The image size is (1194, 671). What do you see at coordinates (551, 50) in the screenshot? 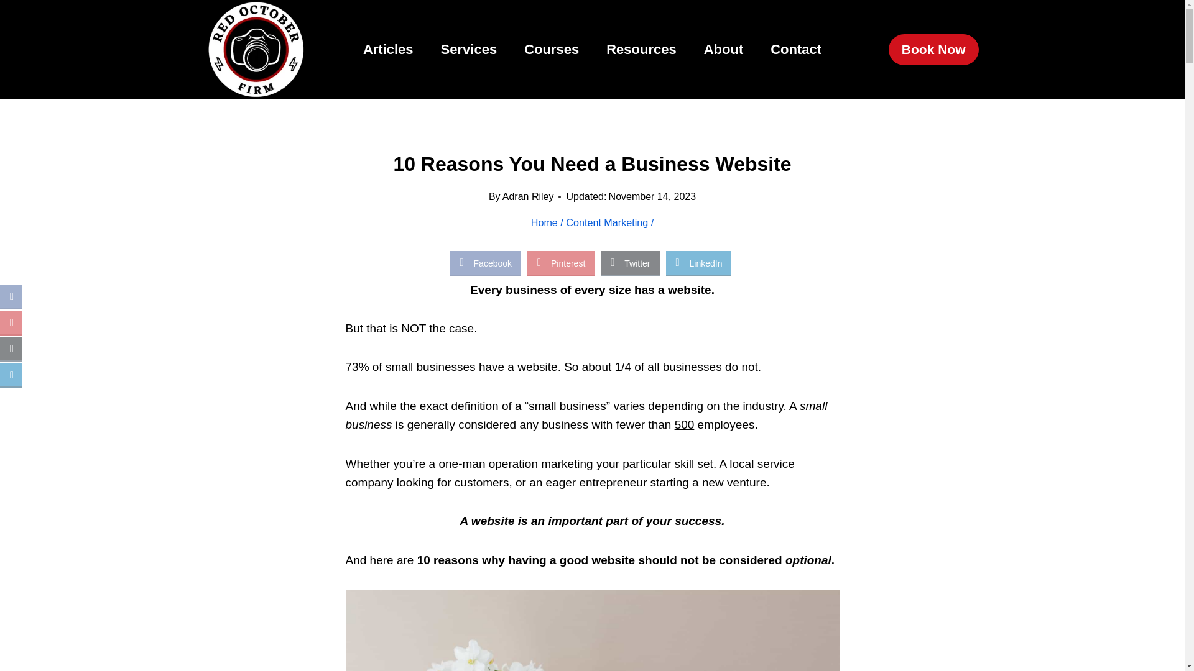
I see `Courses` at bounding box center [551, 50].